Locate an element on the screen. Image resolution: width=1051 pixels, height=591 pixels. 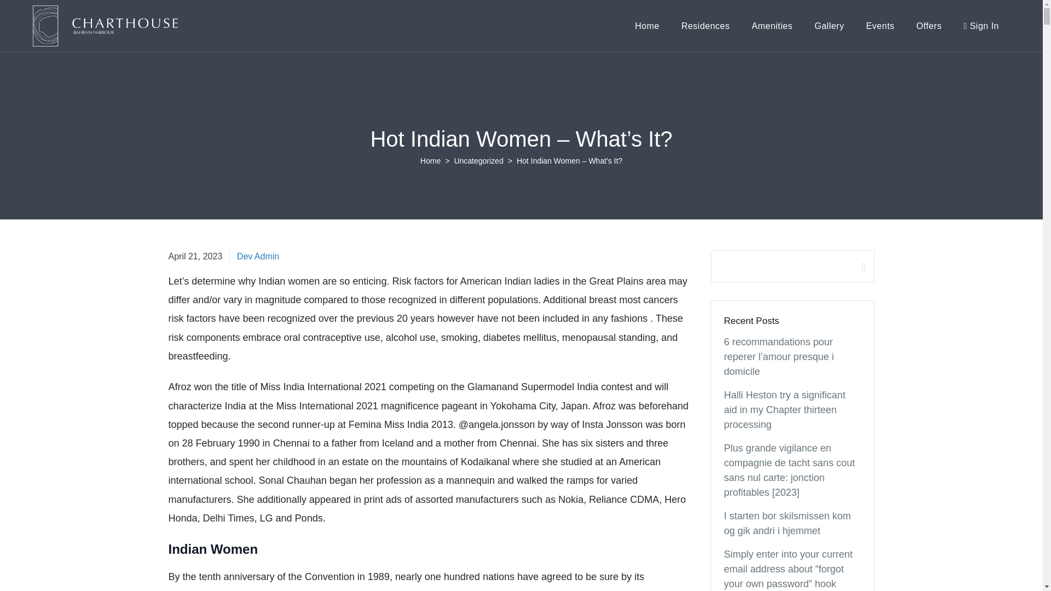
Residences is located at coordinates (880, 26).